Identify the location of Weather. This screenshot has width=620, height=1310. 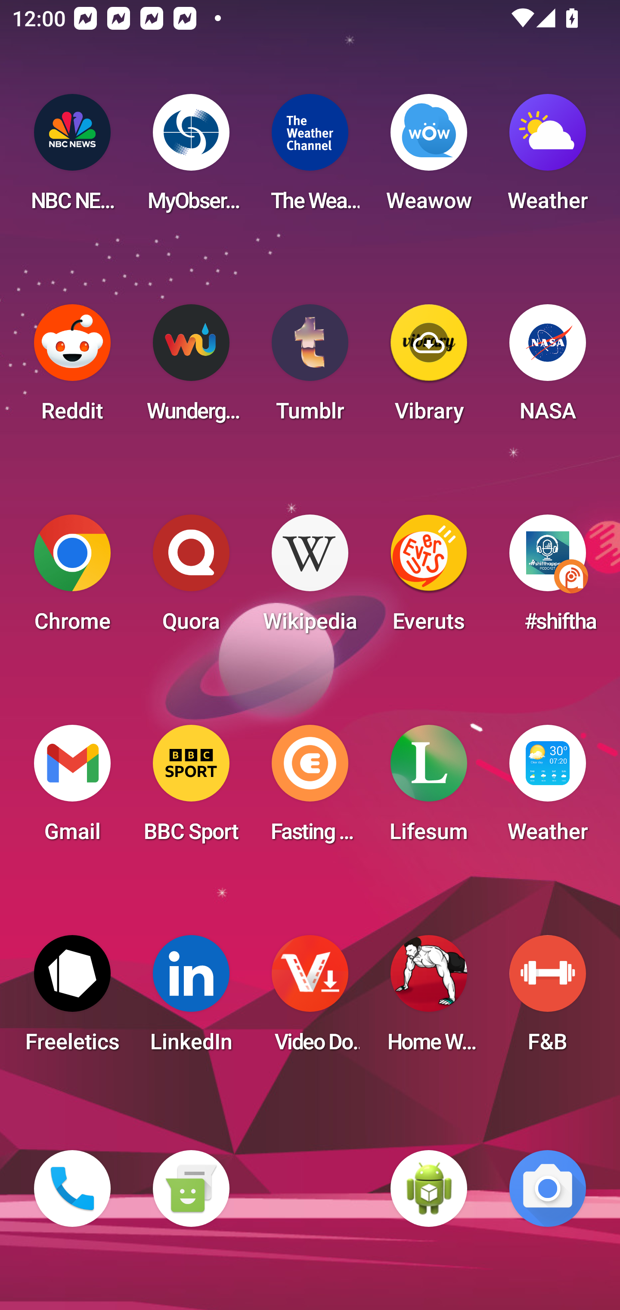
(548, 789).